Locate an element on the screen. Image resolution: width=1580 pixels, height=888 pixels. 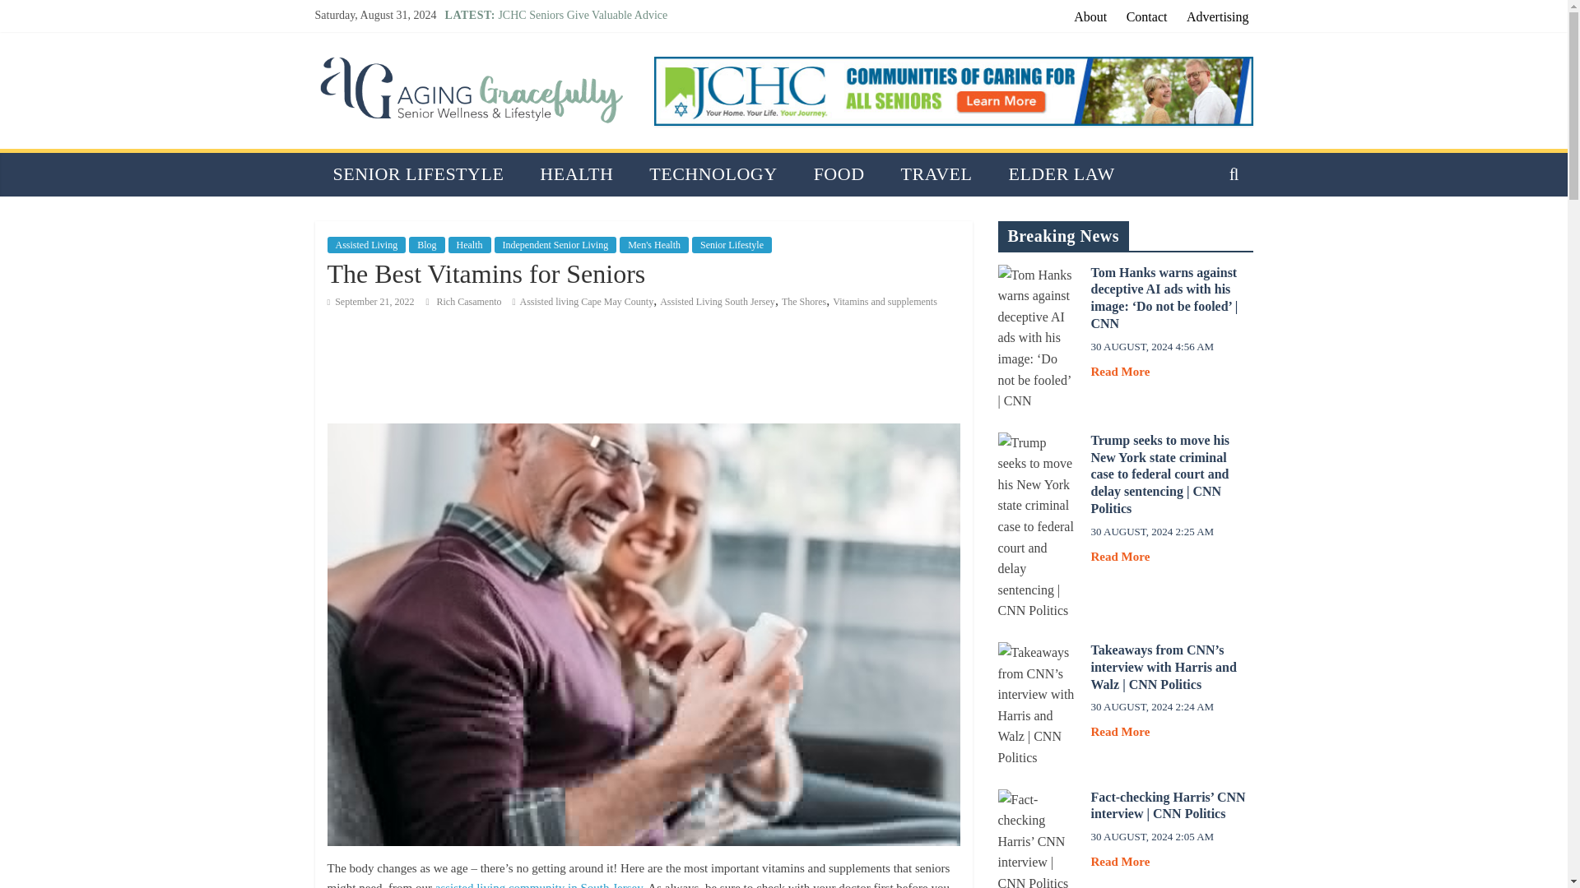
Summer Activities for Seniors in Morris County is located at coordinates (609, 69).